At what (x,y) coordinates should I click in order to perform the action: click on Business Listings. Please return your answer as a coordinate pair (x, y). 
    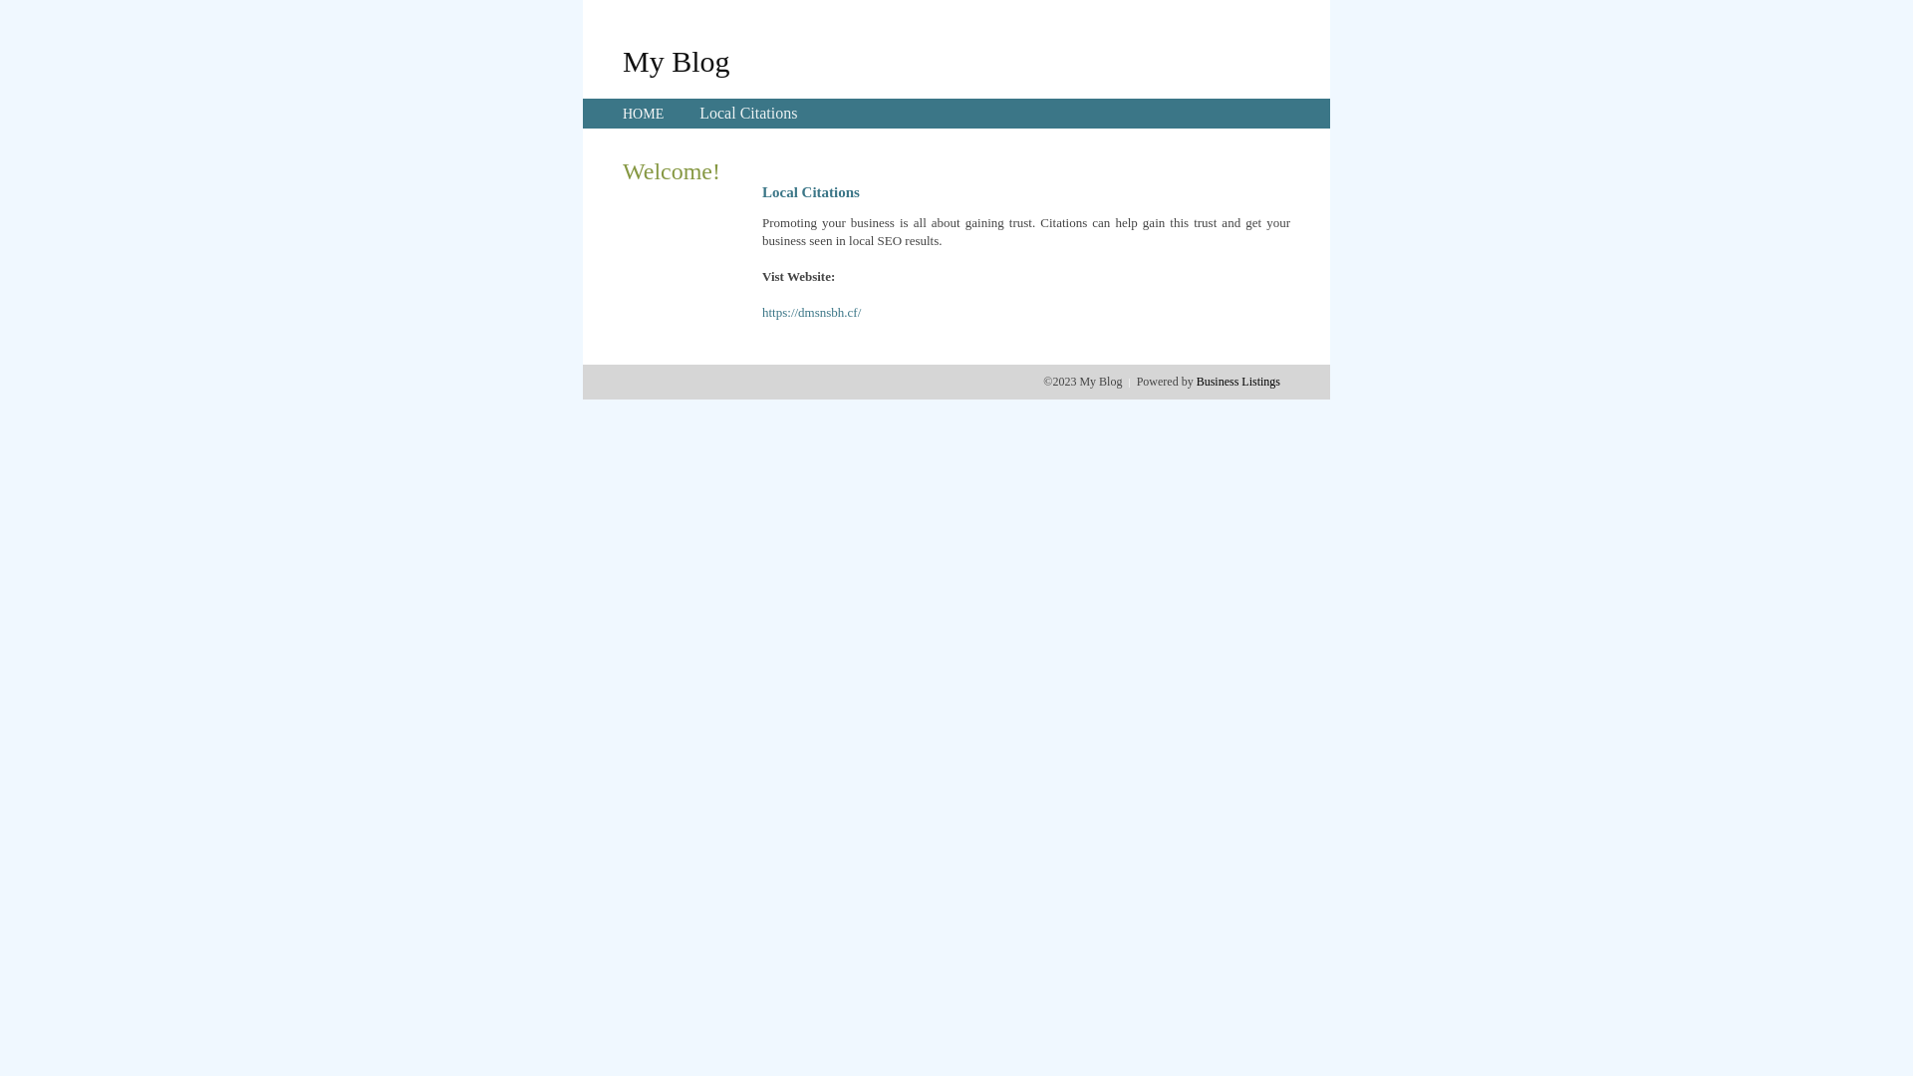
    Looking at the image, I should click on (1238, 382).